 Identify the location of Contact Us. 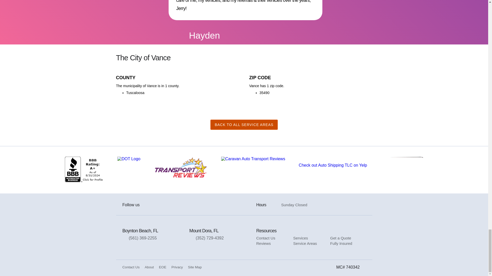
(265, 238).